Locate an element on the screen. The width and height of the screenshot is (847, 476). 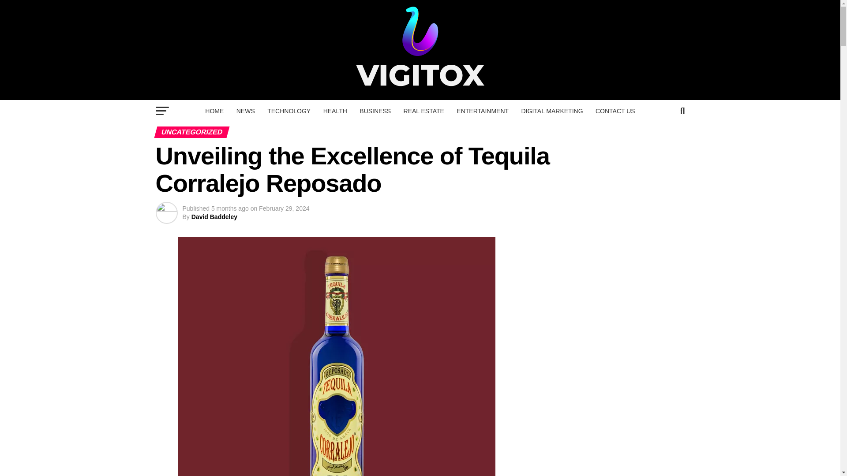
ENTERTAINMENT is located at coordinates (483, 111).